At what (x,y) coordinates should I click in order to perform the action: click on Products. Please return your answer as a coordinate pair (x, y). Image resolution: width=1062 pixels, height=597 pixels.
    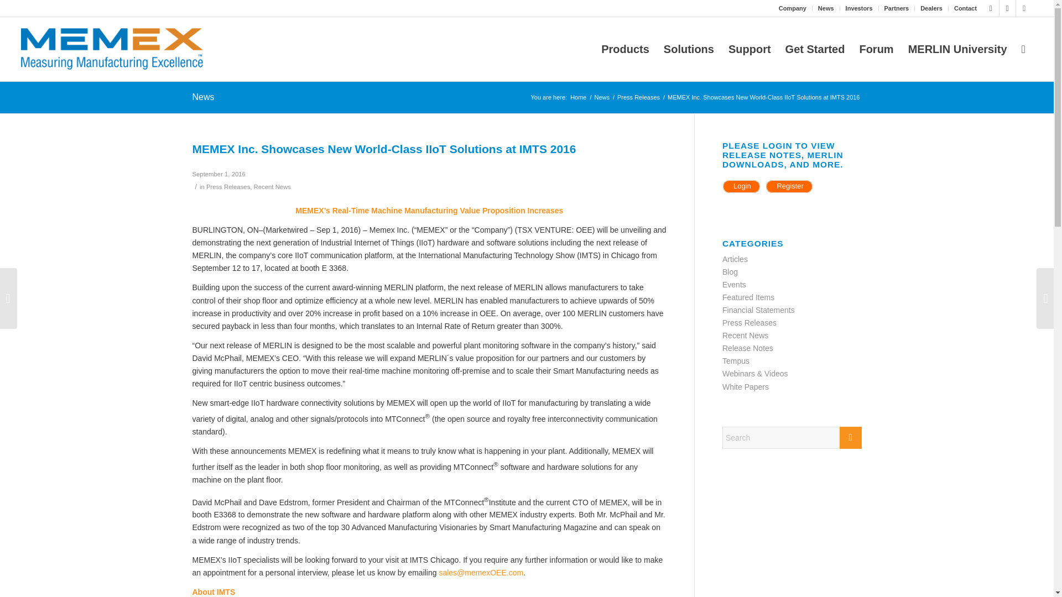
    Looking at the image, I should click on (625, 49).